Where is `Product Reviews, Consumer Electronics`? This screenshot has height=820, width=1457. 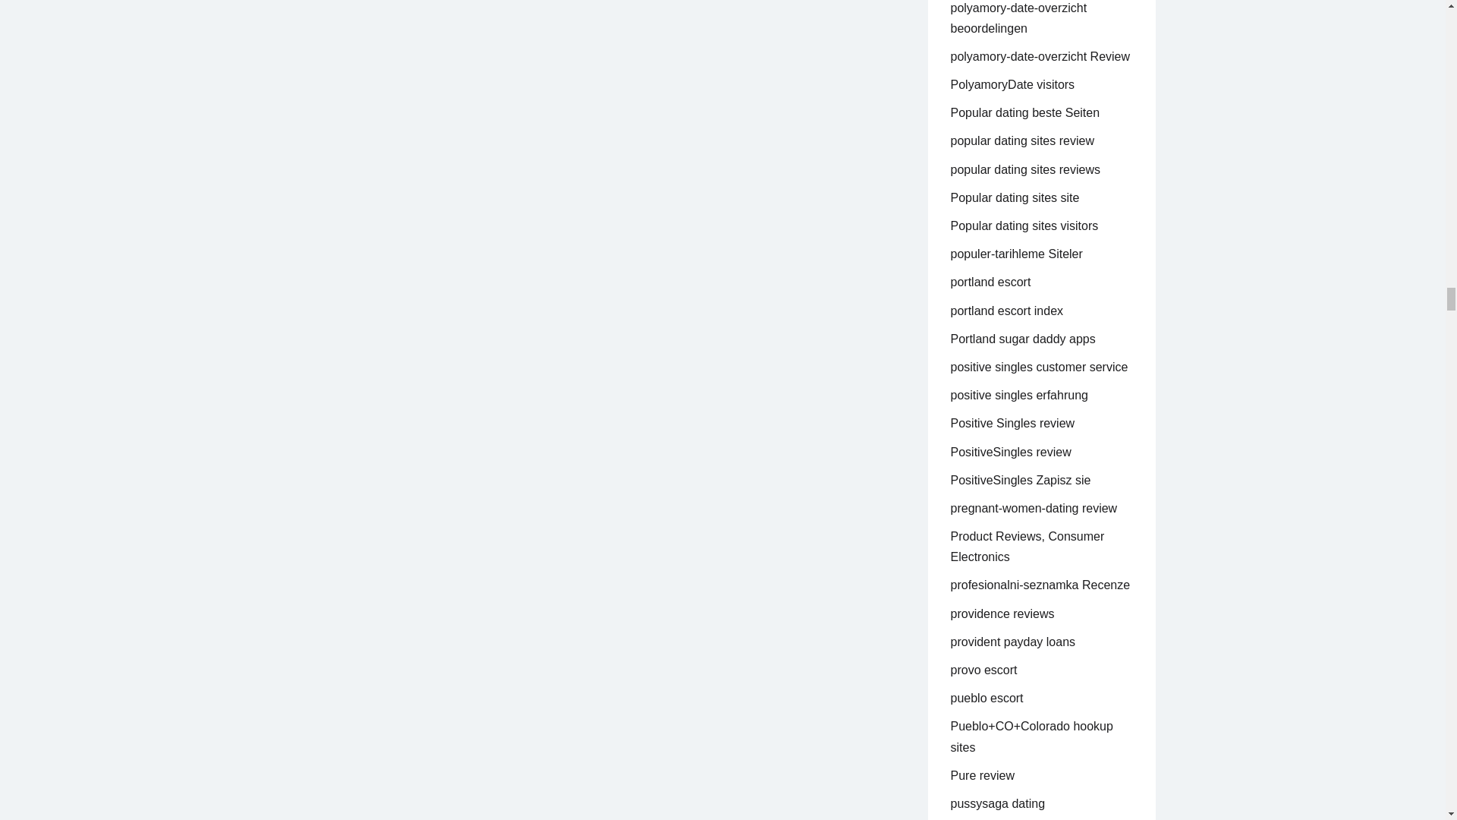
Product Reviews, Consumer Electronics is located at coordinates (1027, 546).